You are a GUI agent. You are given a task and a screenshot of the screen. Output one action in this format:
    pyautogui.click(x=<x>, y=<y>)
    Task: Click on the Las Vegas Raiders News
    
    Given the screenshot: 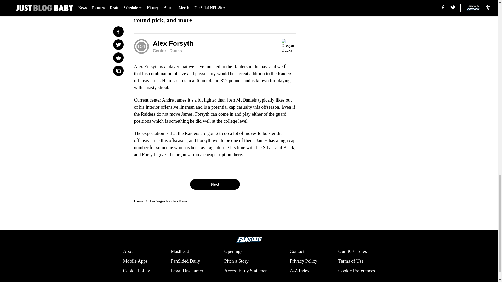 What is the action you would take?
    pyautogui.click(x=168, y=201)
    